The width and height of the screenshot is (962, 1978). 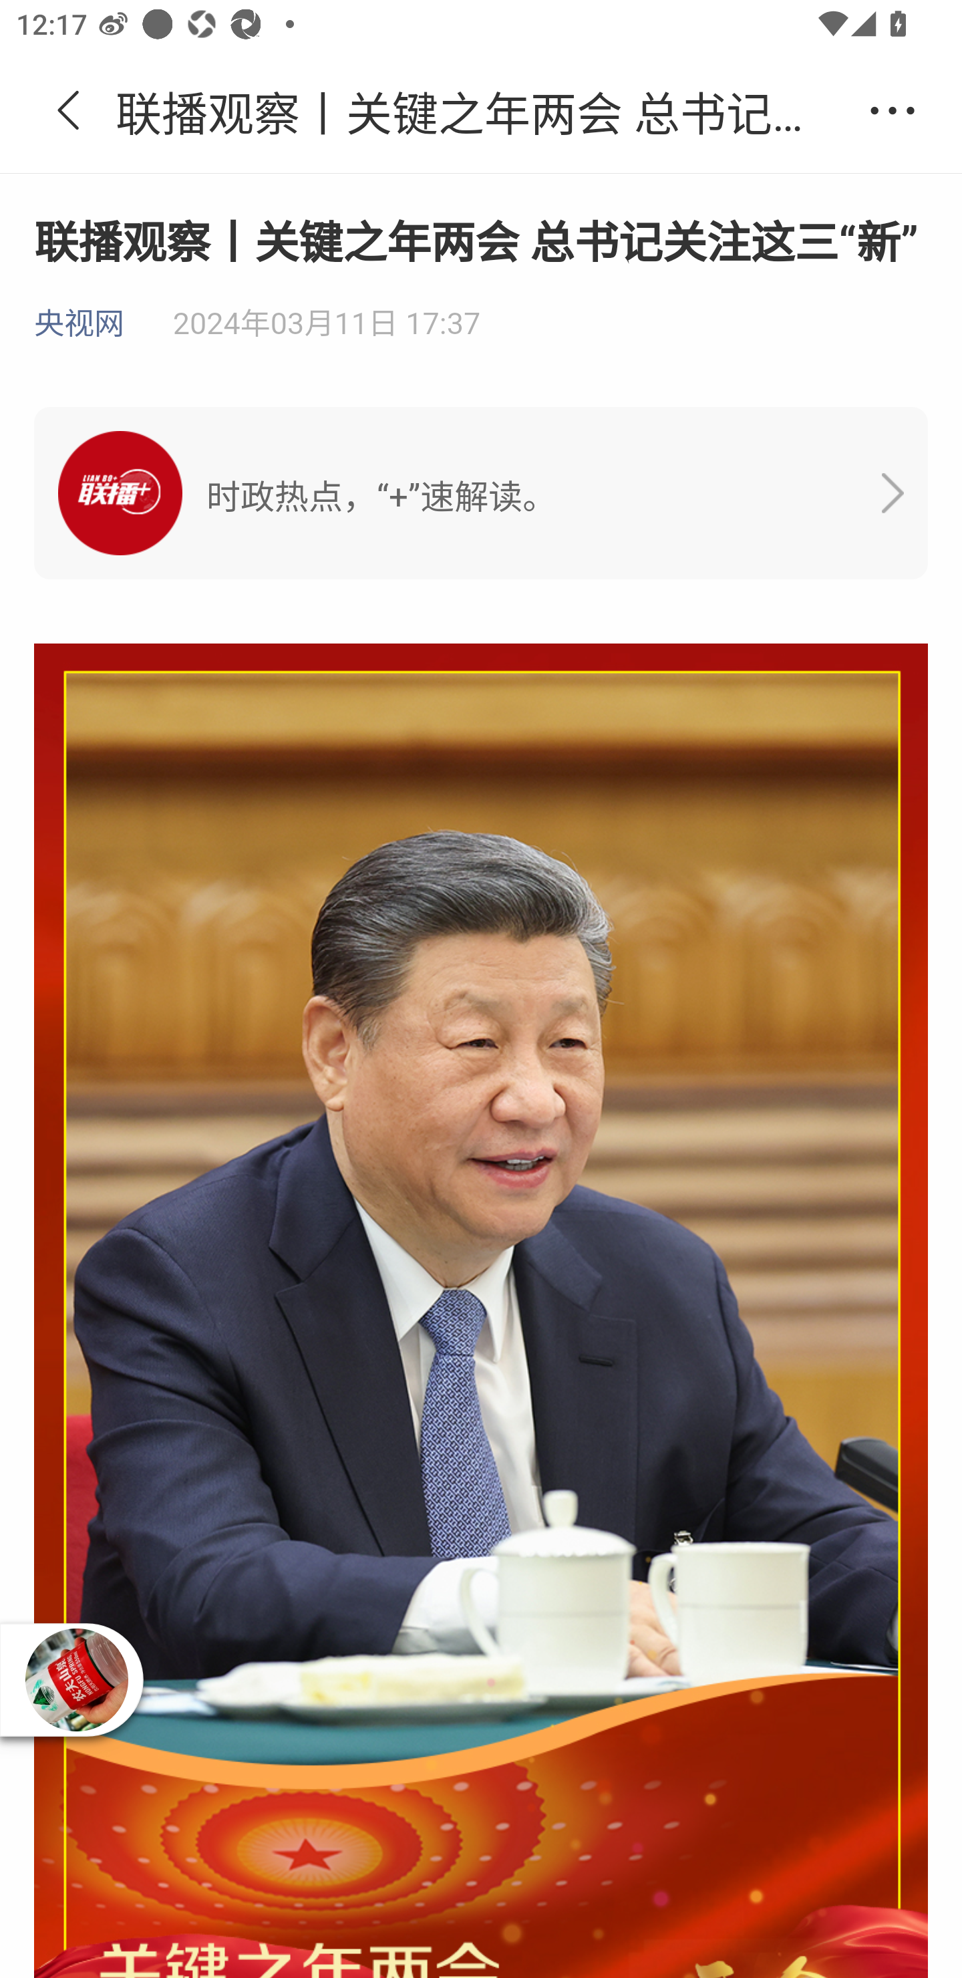 What do you see at coordinates (69, 111) in the screenshot?
I see ` 返回` at bounding box center [69, 111].